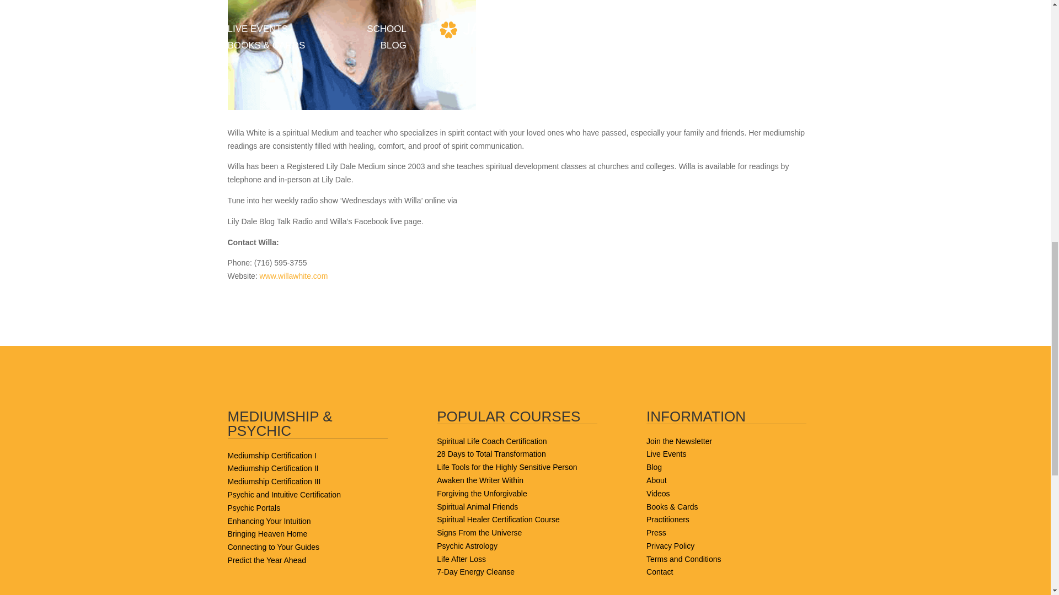 The image size is (1059, 595). I want to click on Psychic Portals, so click(254, 507).